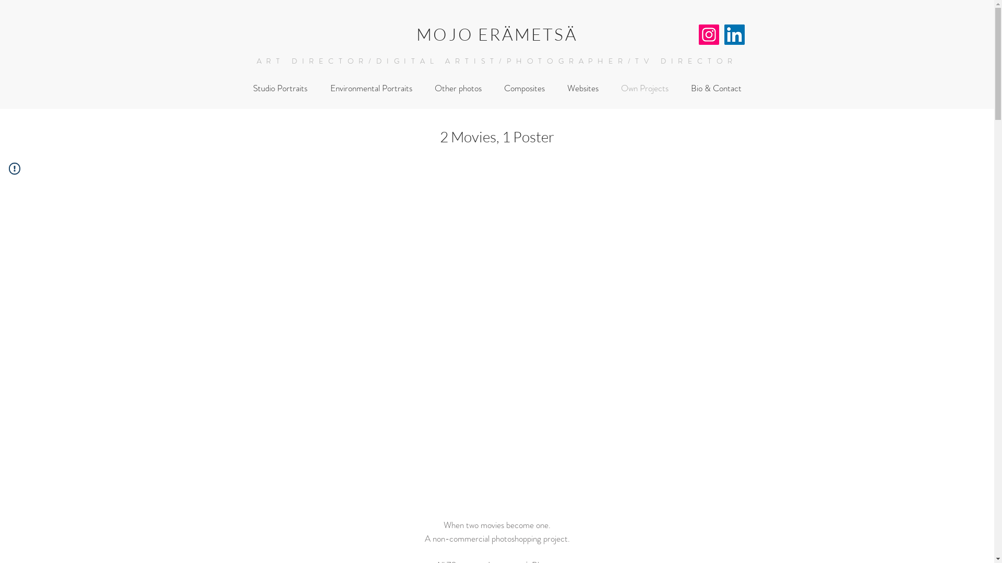 This screenshot has width=1002, height=563. I want to click on Websites, so click(583, 89).